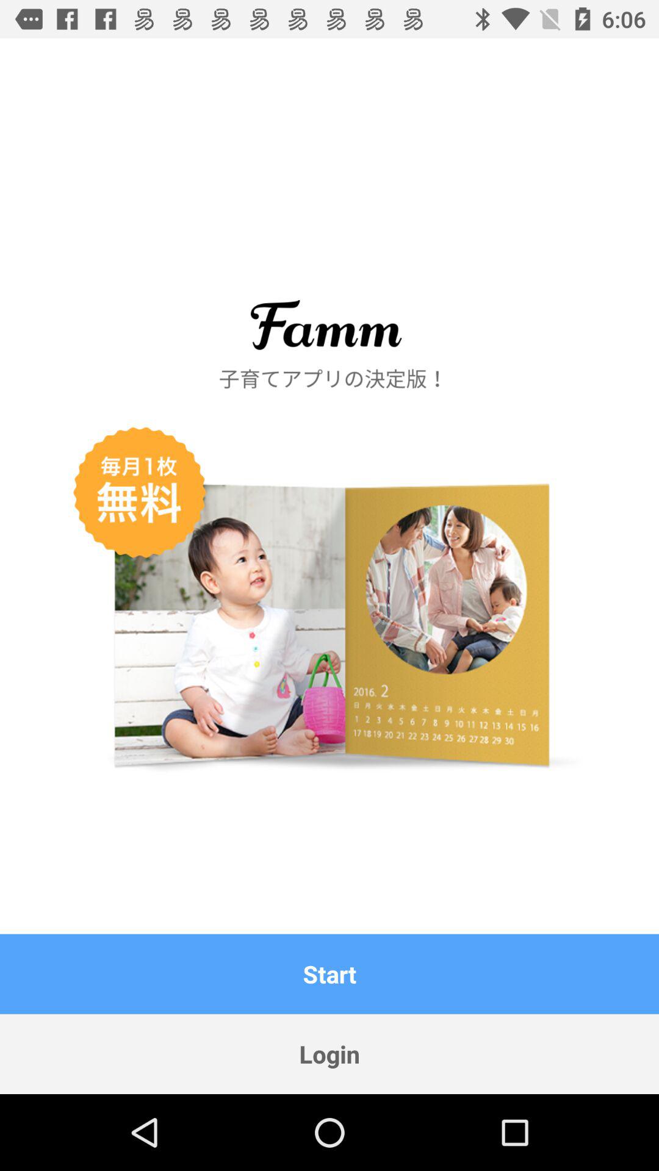 The width and height of the screenshot is (659, 1171). What do you see at coordinates (329, 973) in the screenshot?
I see `open the start icon` at bounding box center [329, 973].